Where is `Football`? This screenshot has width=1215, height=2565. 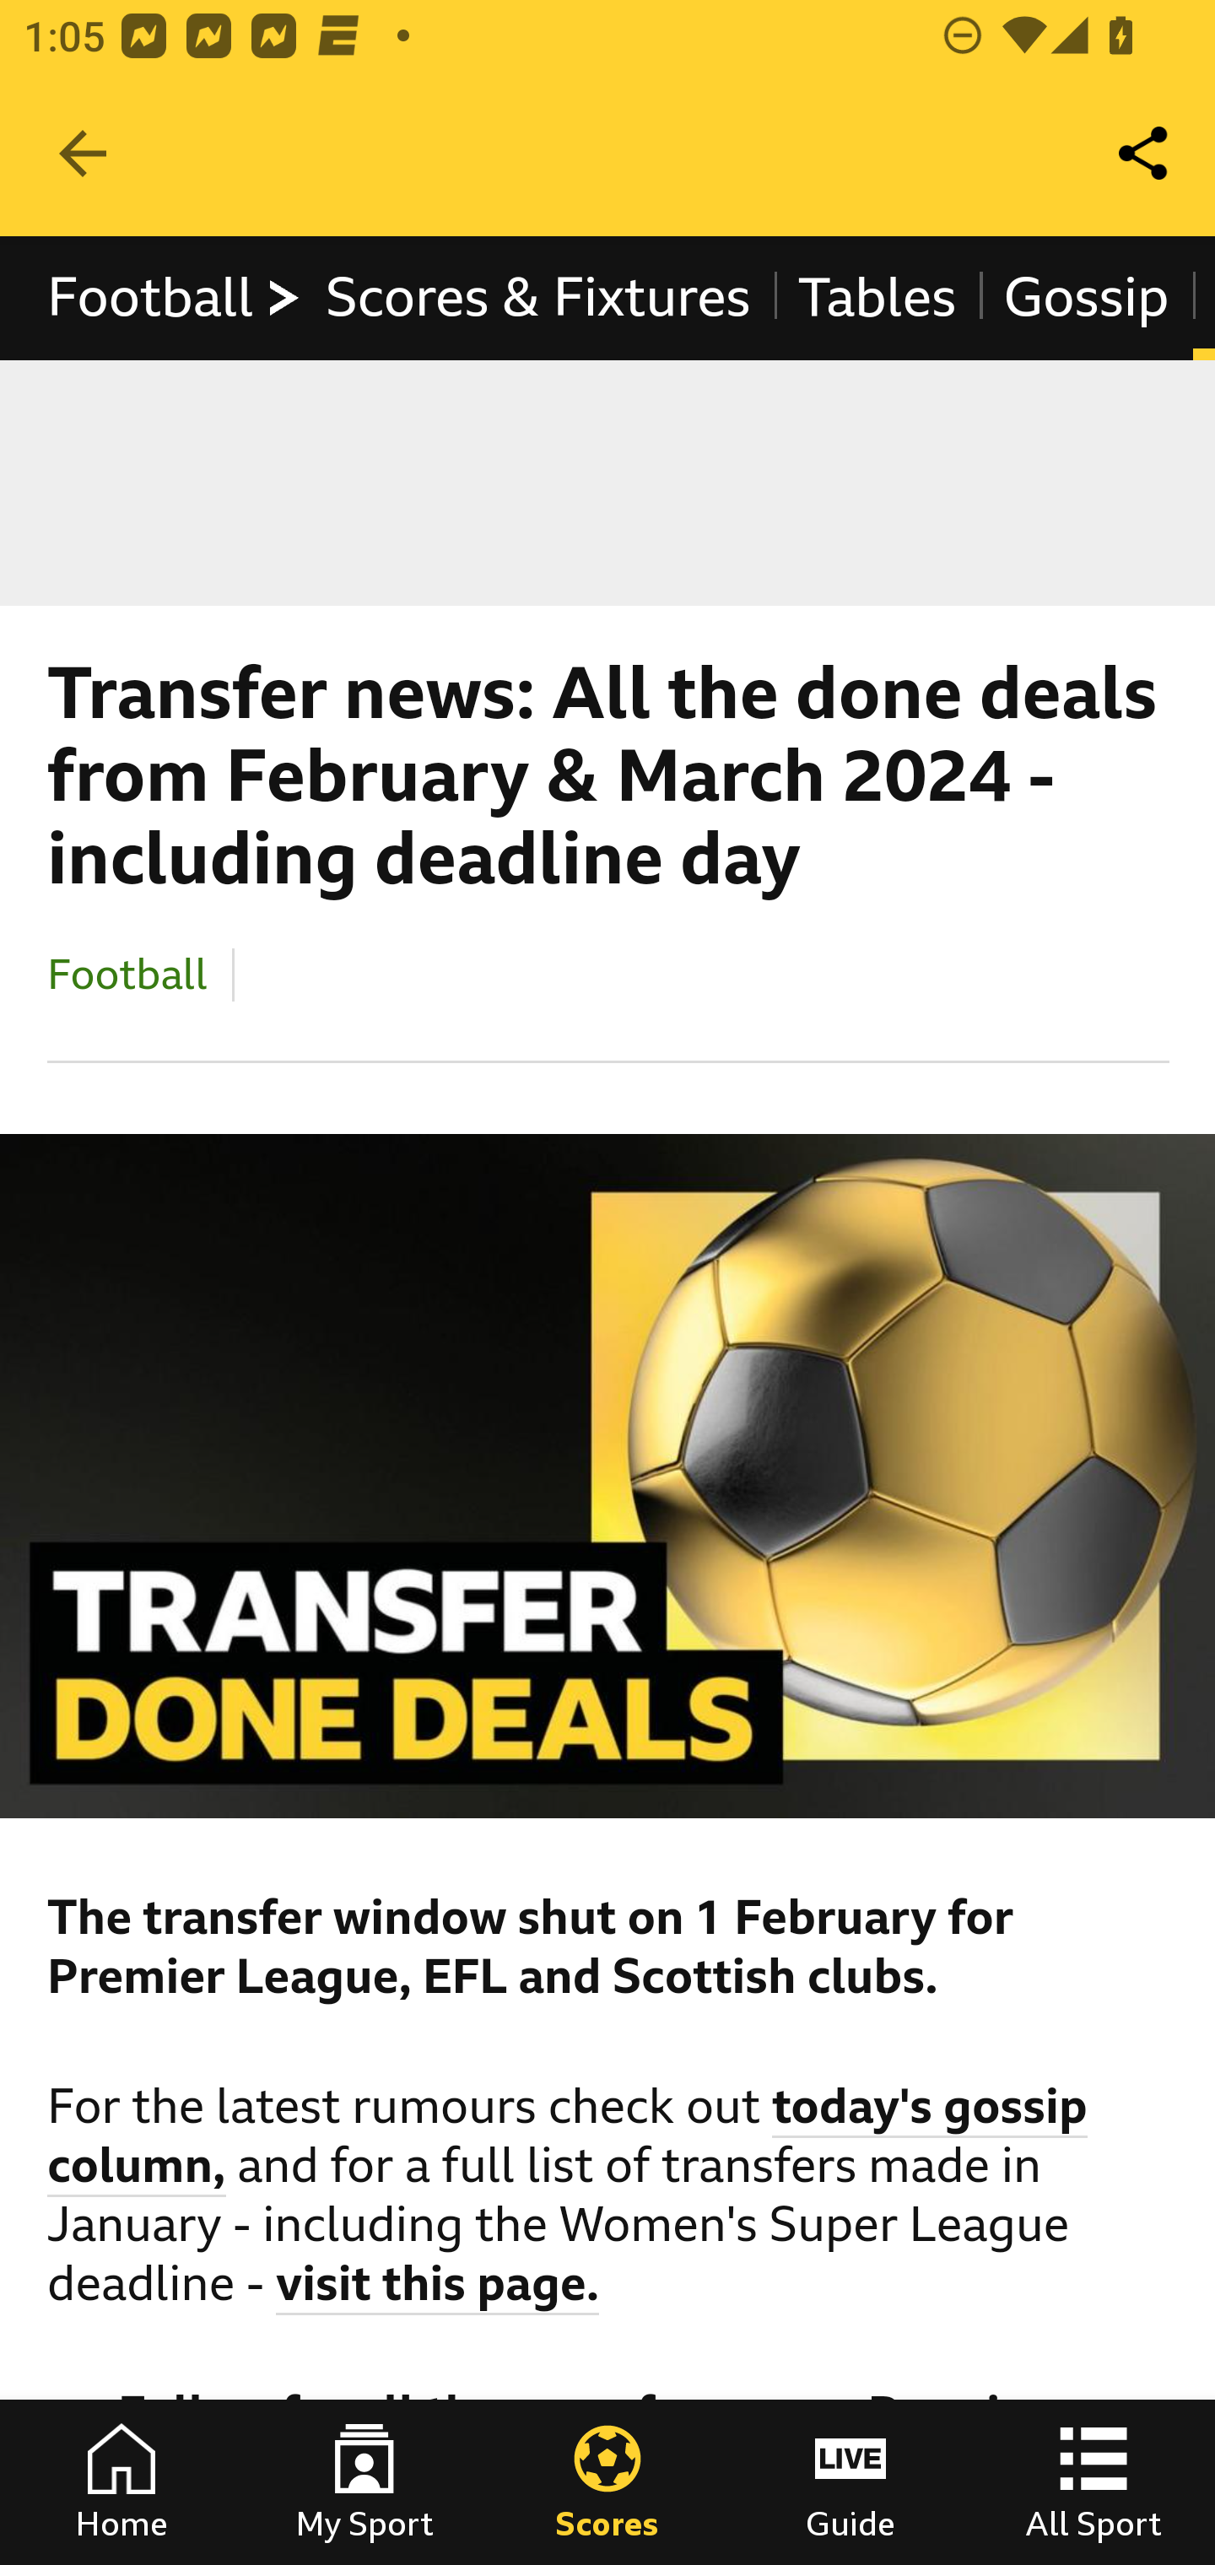
Football is located at coordinates (128, 973).